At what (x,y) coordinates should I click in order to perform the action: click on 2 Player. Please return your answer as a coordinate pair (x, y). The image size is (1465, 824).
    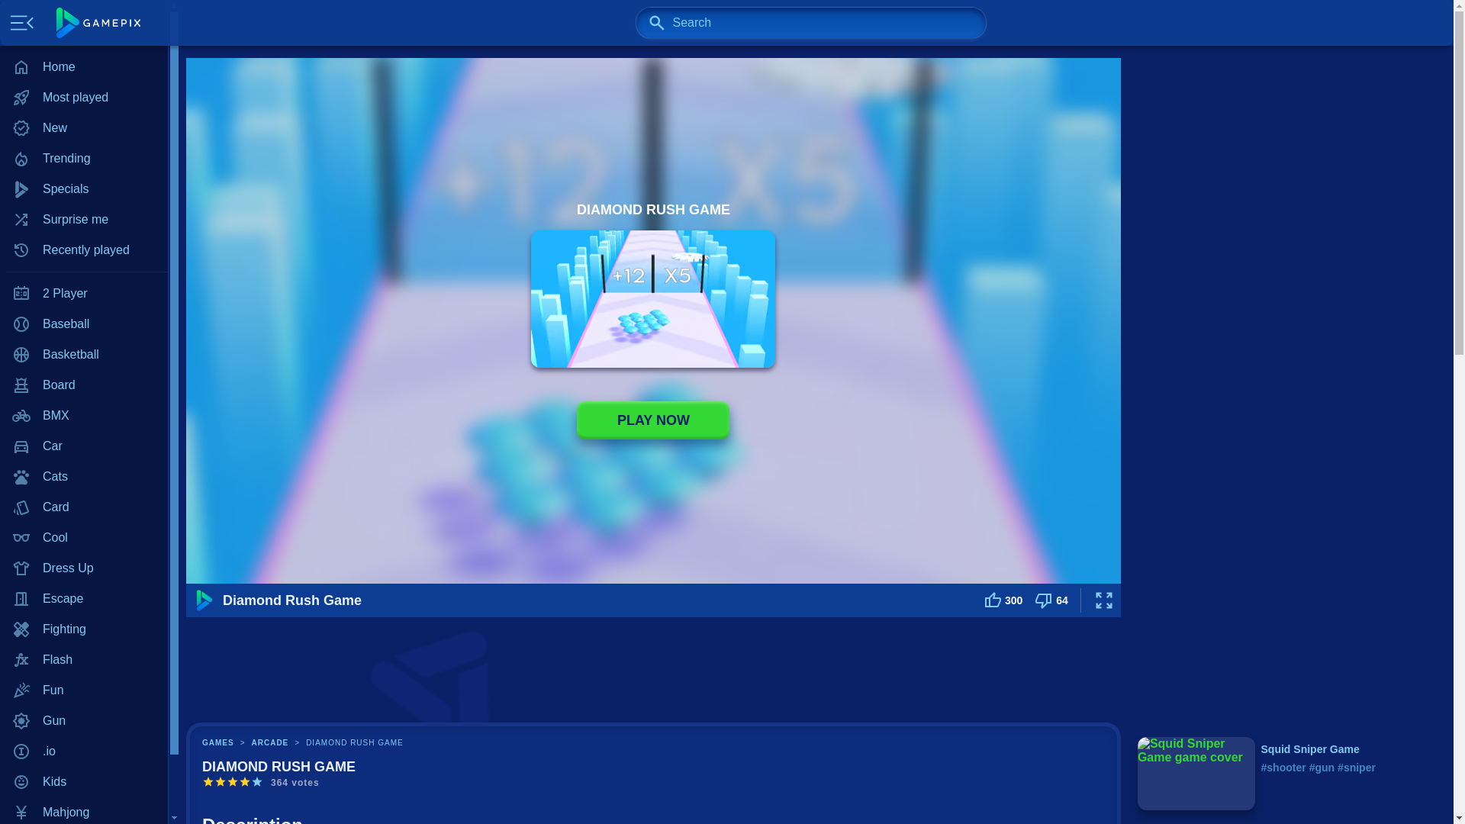
    Looking at the image, I should click on (84, 294).